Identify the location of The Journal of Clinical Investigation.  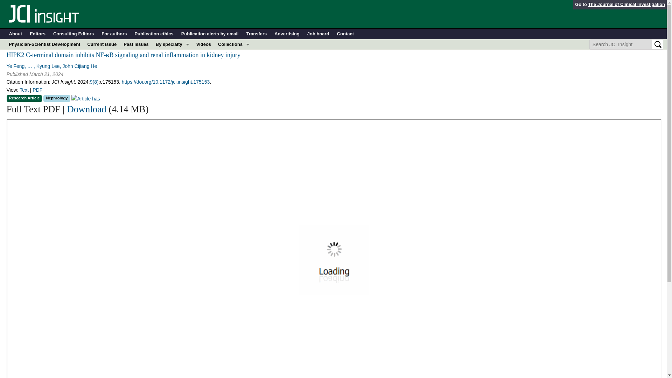
(626, 4).